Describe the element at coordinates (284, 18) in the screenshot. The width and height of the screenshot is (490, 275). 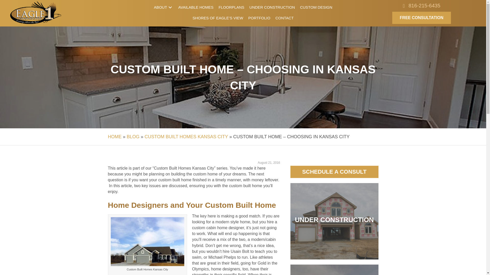
I see `CONTACT` at that location.